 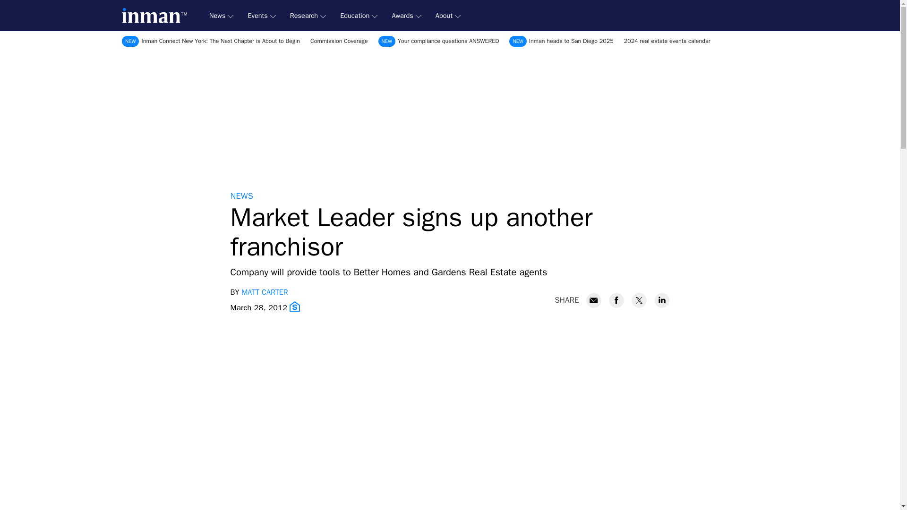 What do you see at coordinates (262, 16) in the screenshot?
I see `Events` at bounding box center [262, 16].